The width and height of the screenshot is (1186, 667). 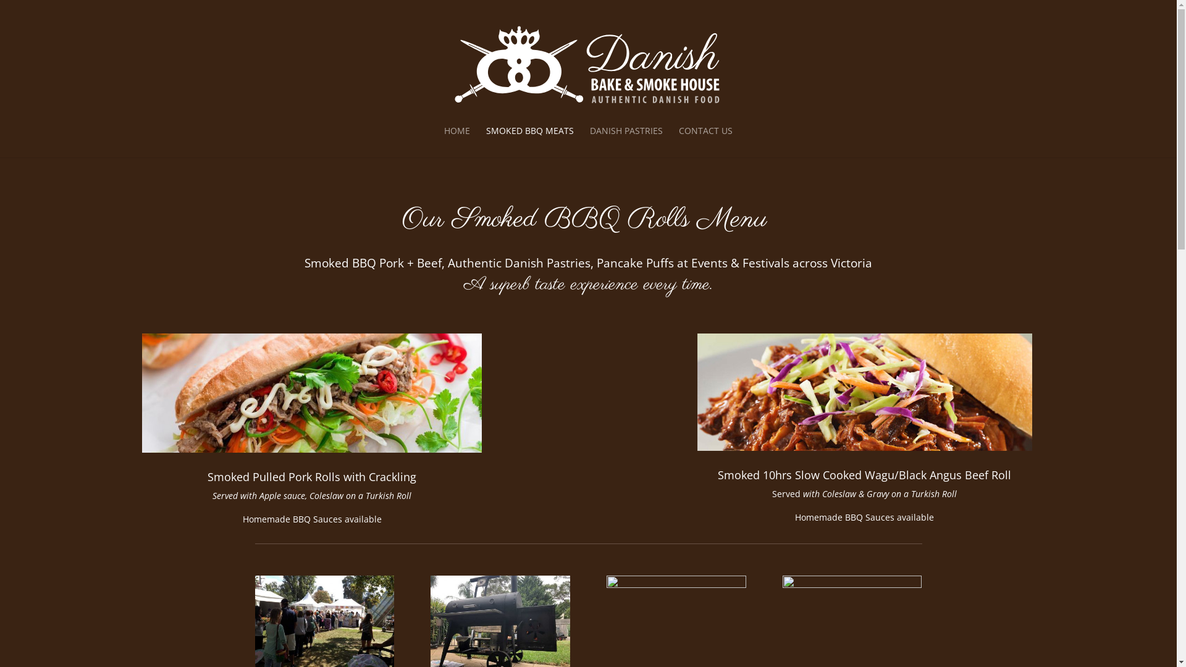 I want to click on DANISH PASTRIES, so click(x=626, y=142).